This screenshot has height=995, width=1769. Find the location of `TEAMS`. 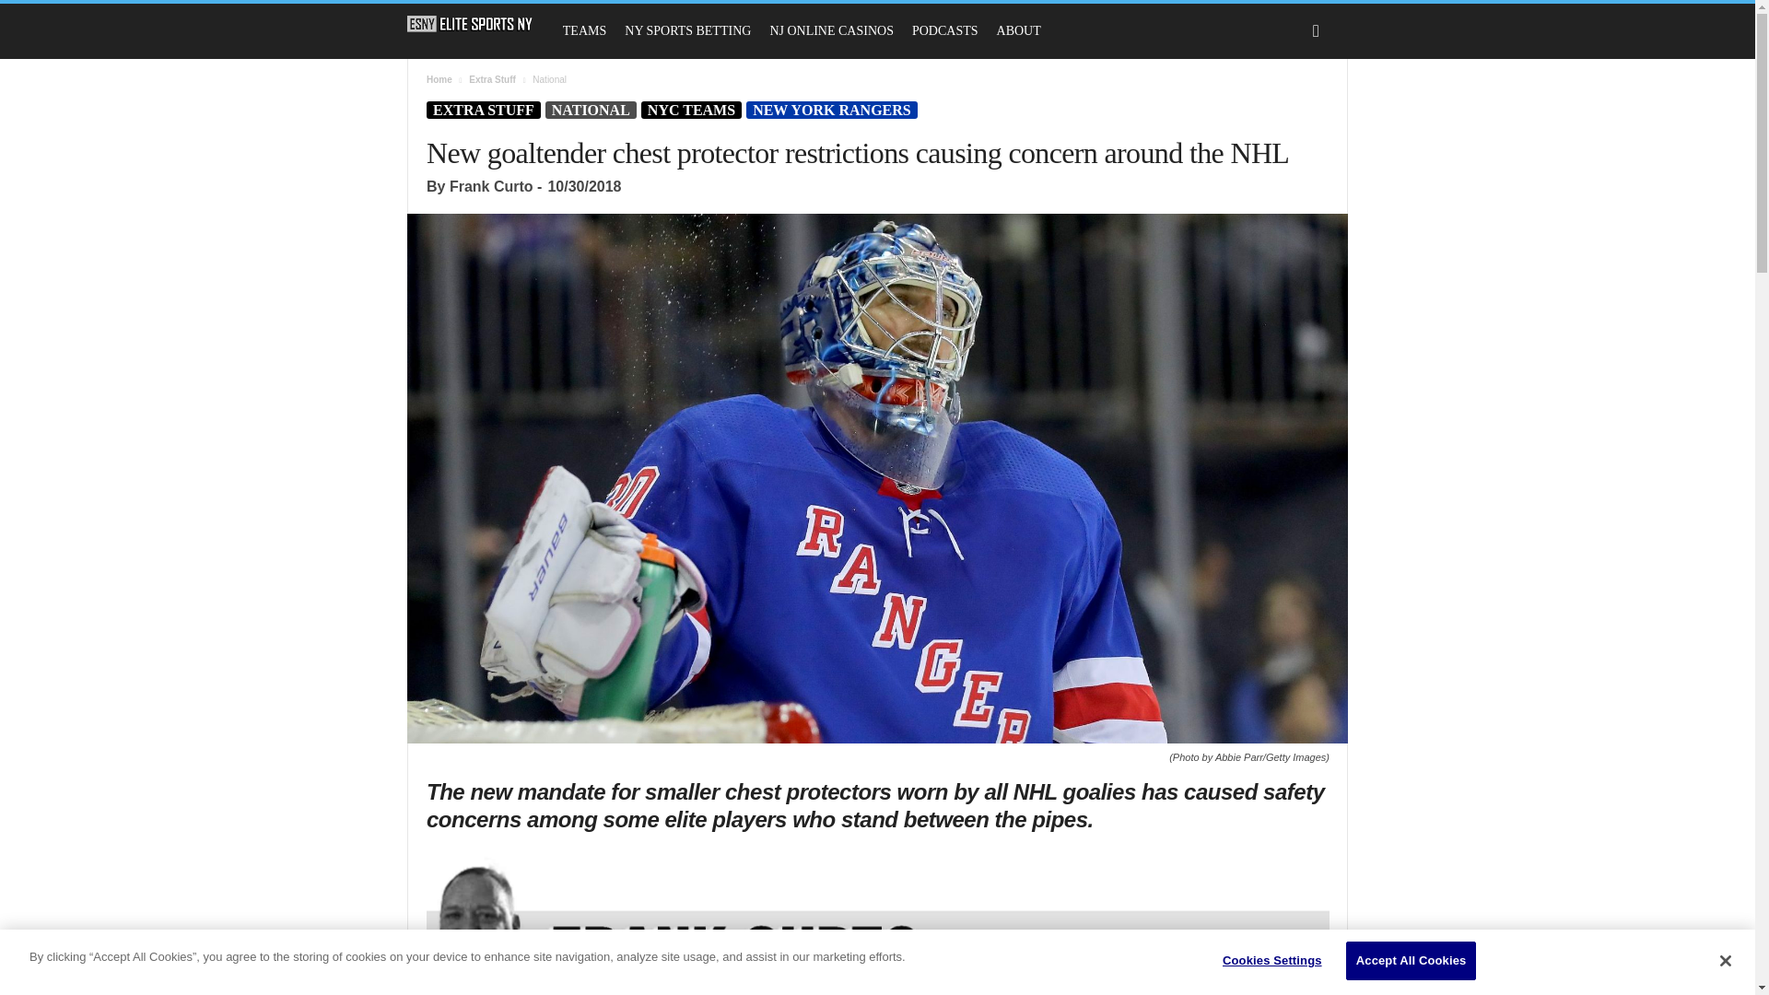

TEAMS is located at coordinates (584, 31).